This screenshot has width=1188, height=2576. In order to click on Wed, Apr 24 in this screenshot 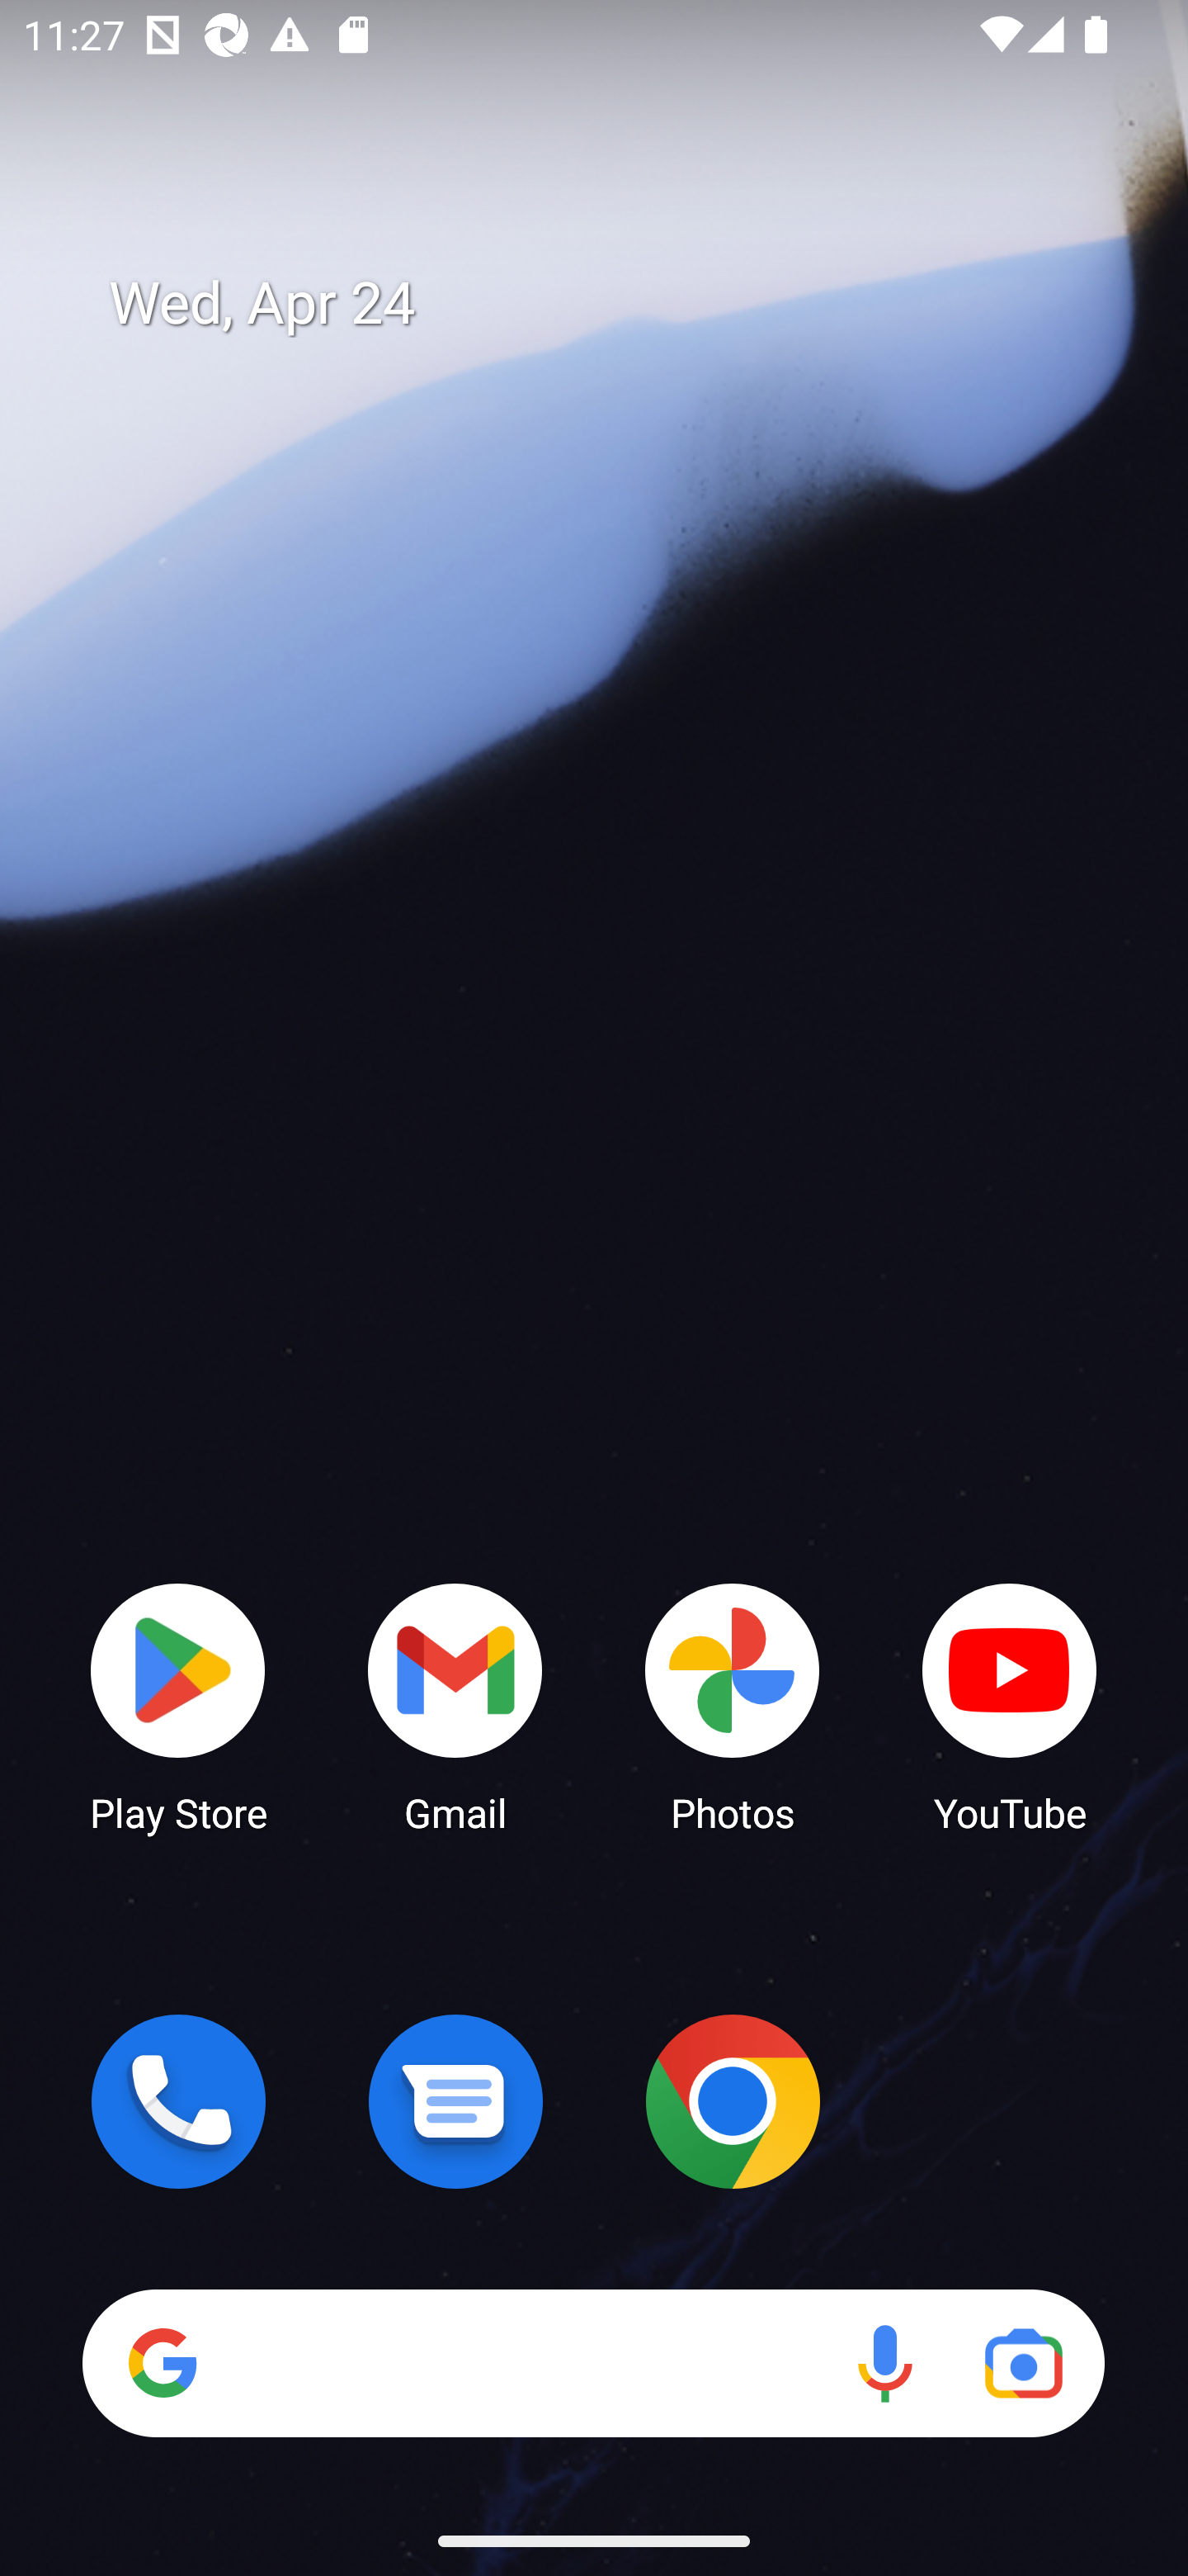, I will do `click(617, 304)`.